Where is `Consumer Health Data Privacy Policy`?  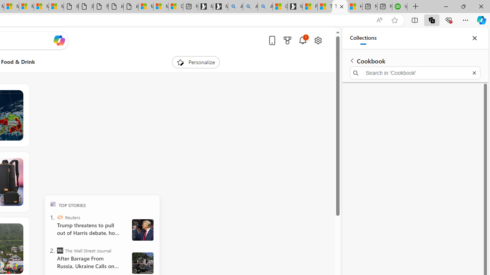
Consumer Health Data Privacy Policy is located at coordinates (175, 7).